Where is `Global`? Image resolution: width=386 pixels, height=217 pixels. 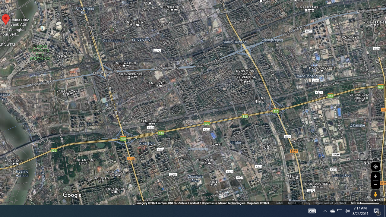 Global is located at coordinates (279, 203).